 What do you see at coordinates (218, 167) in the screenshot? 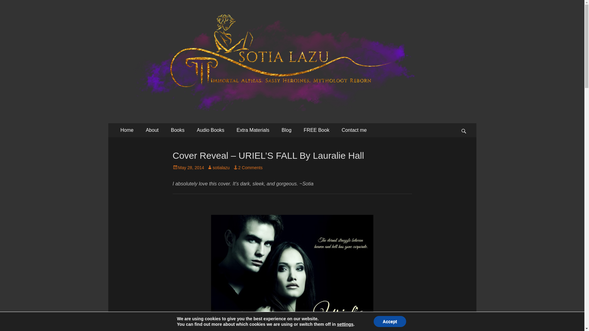
I see `sotialazu` at bounding box center [218, 167].